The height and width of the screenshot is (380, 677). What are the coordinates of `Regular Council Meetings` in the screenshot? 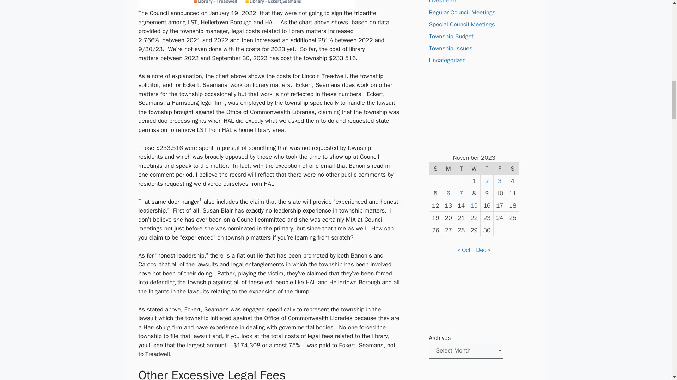 It's located at (462, 12).